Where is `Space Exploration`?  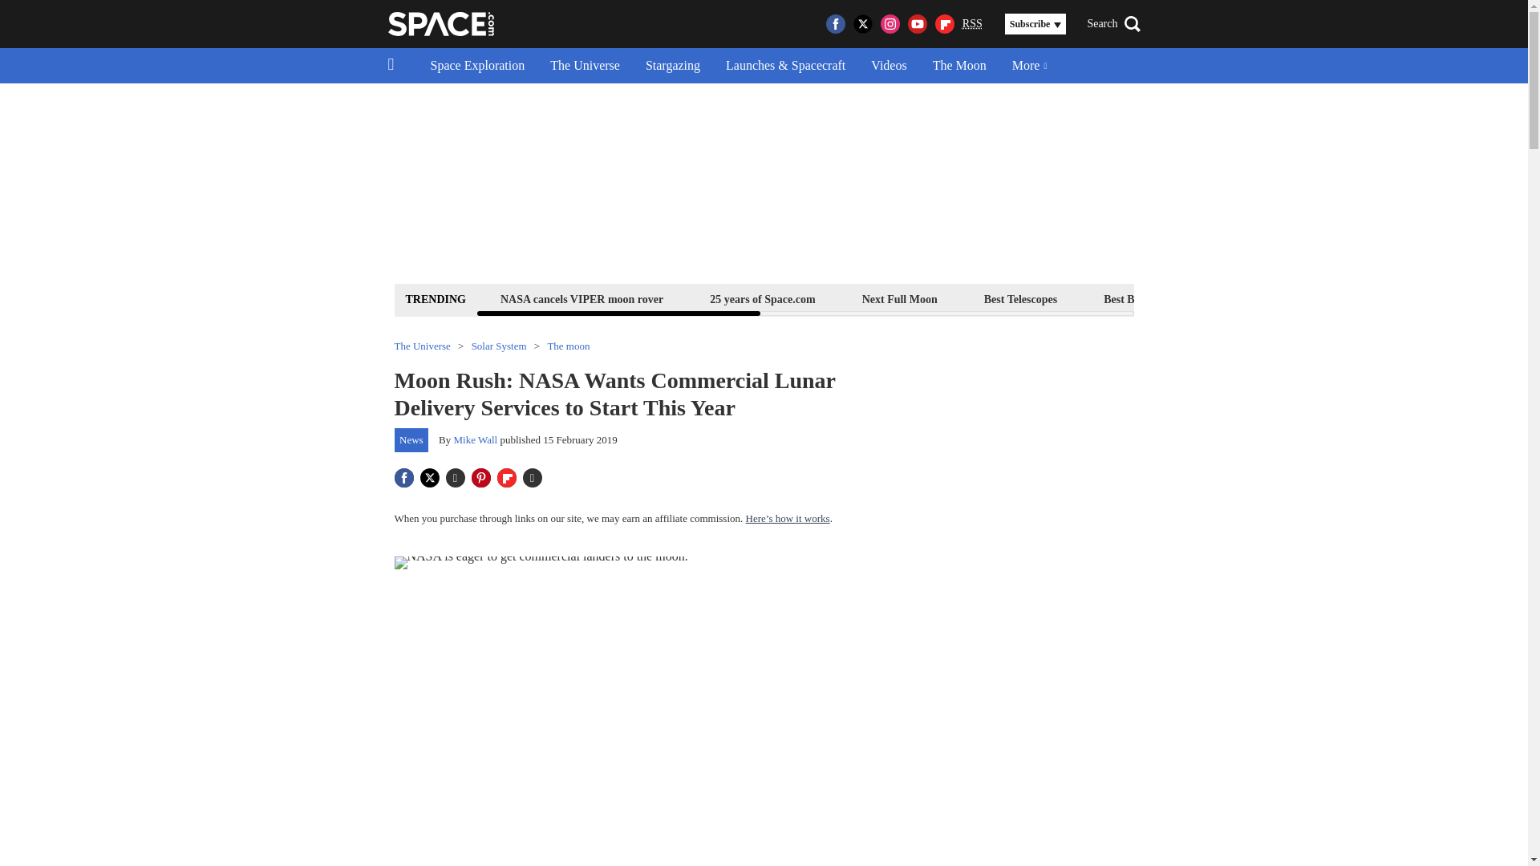
Space Exploration is located at coordinates (477, 66).